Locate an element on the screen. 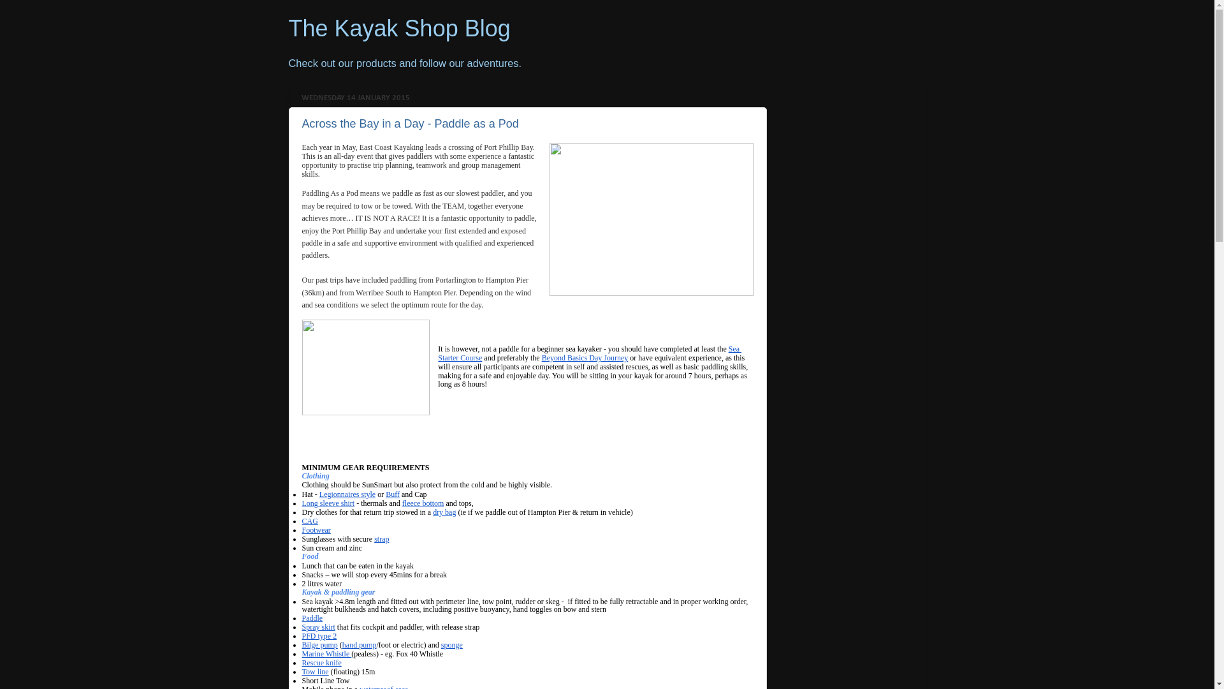 The width and height of the screenshot is (1224, 689). Sea Starter Course is located at coordinates (590, 353).